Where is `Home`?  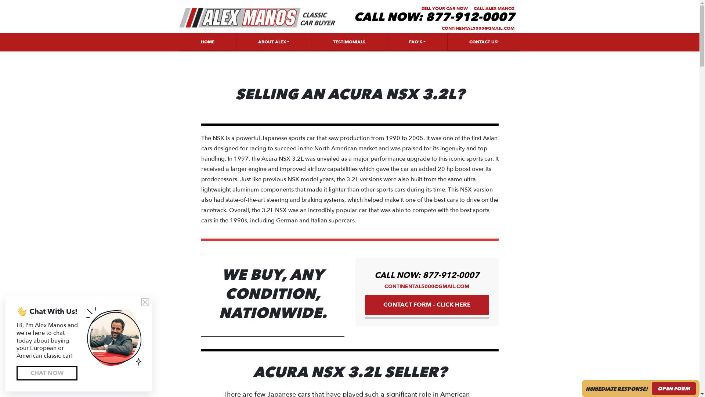 Home is located at coordinates (207, 42).